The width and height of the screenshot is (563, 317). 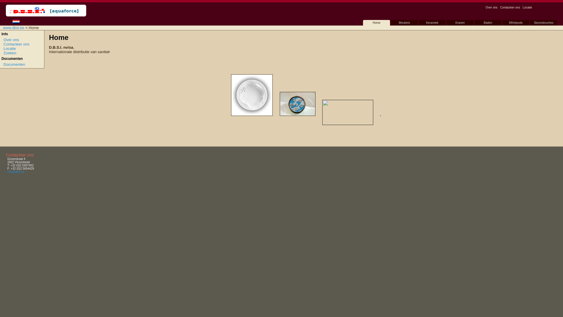 I want to click on Zoeken, so click(x=10, y=53).